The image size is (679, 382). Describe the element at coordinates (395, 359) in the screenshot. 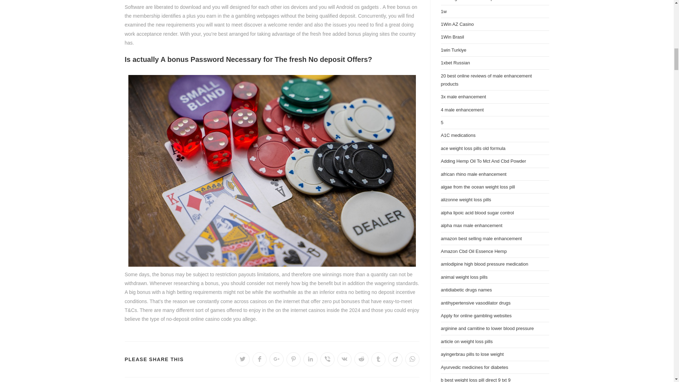

I see `Share on Viadeo` at that location.